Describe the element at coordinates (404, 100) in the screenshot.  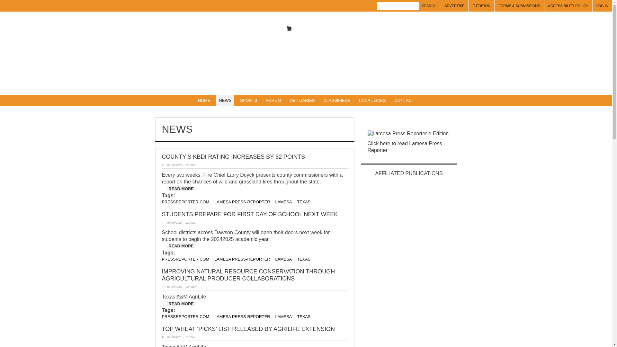
I see `CONTACT` at that location.